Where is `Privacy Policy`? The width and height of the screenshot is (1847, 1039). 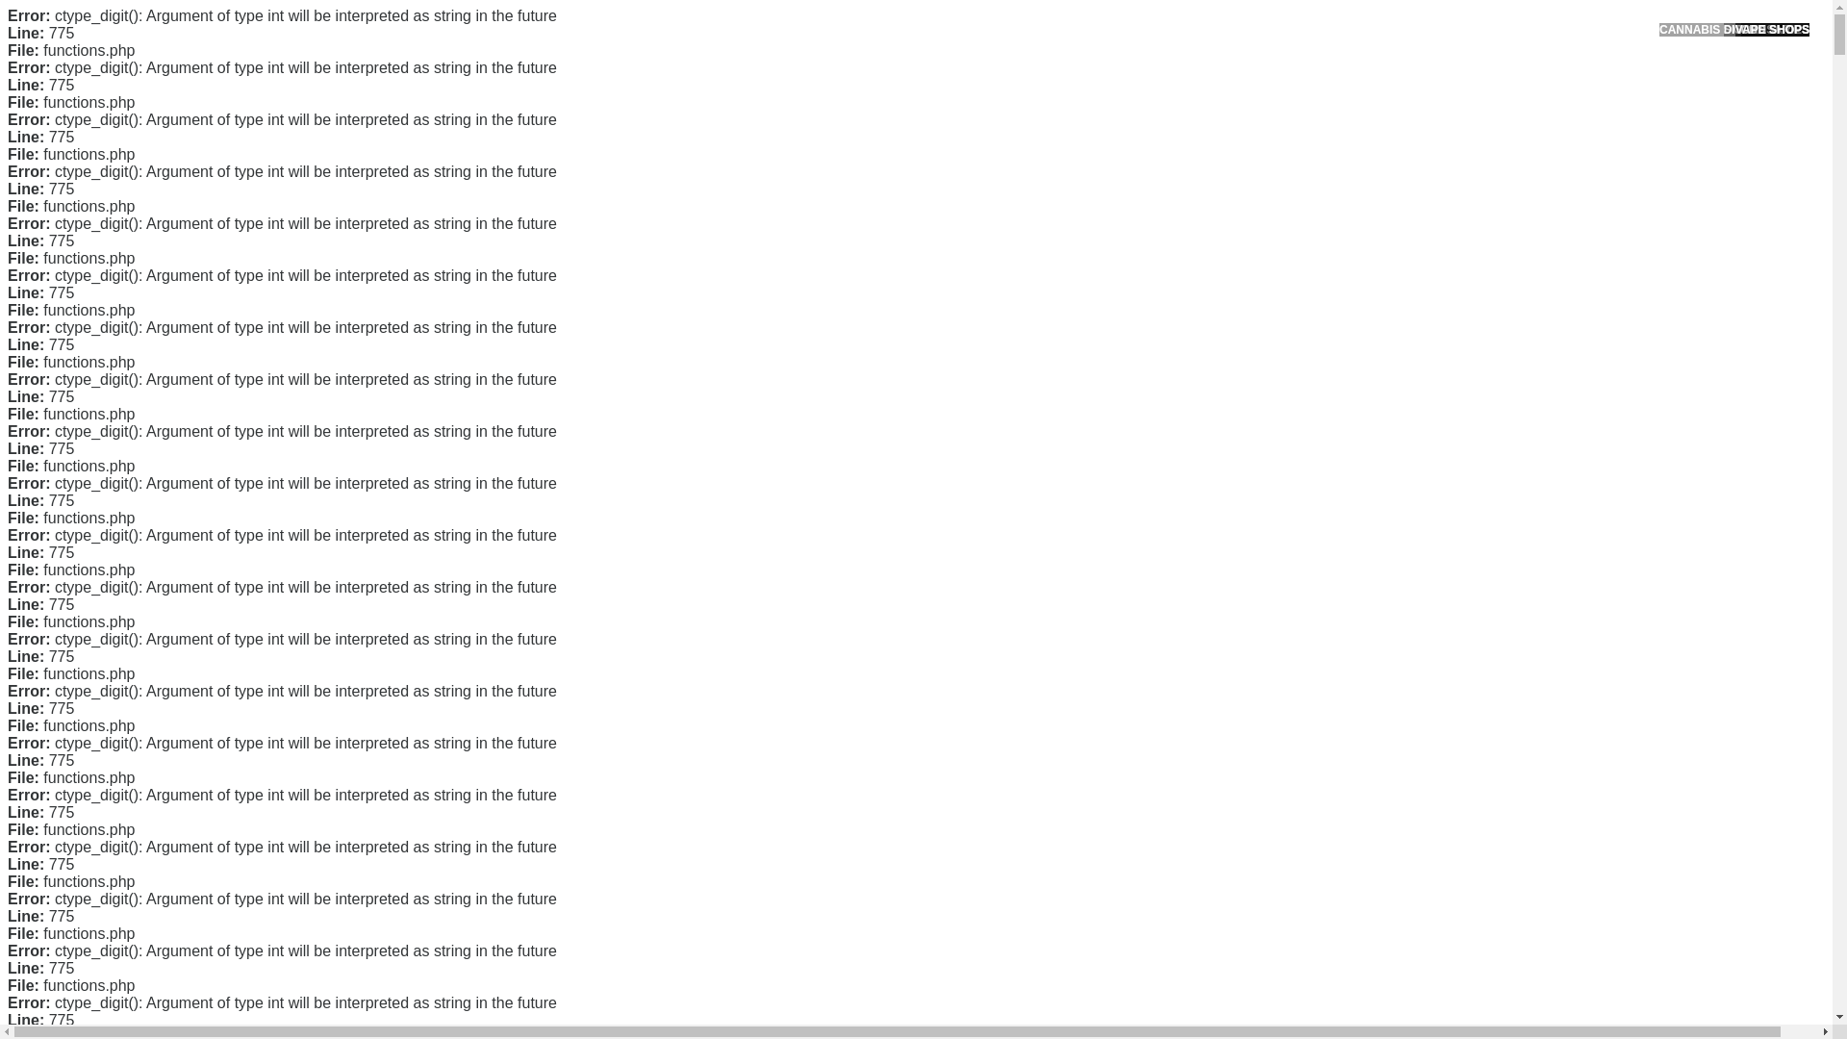
Privacy Policy is located at coordinates (1268, 389).